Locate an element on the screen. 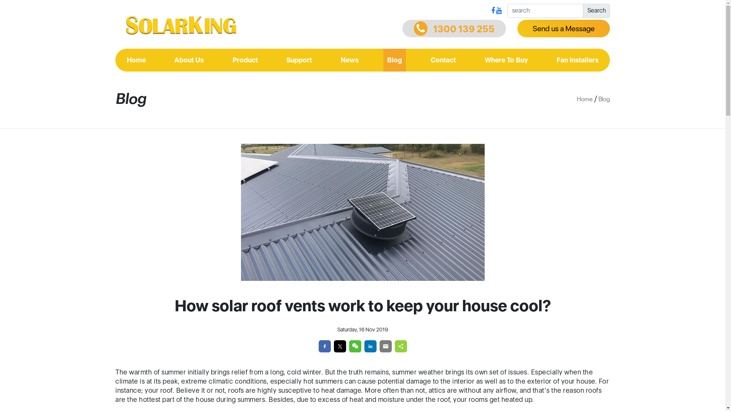 This screenshot has height=411, width=731. Product is located at coordinates (245, 60).